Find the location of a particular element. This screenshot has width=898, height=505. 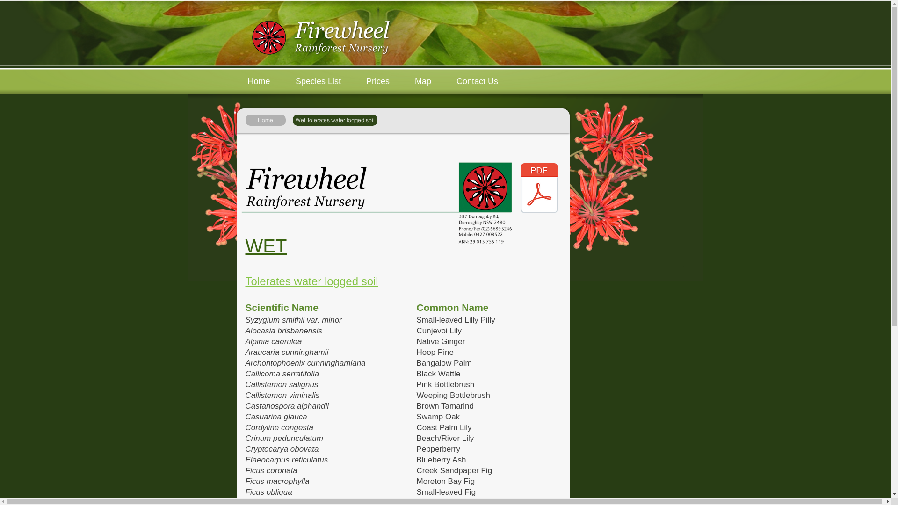

Prices is located at coordinates (378, 81).